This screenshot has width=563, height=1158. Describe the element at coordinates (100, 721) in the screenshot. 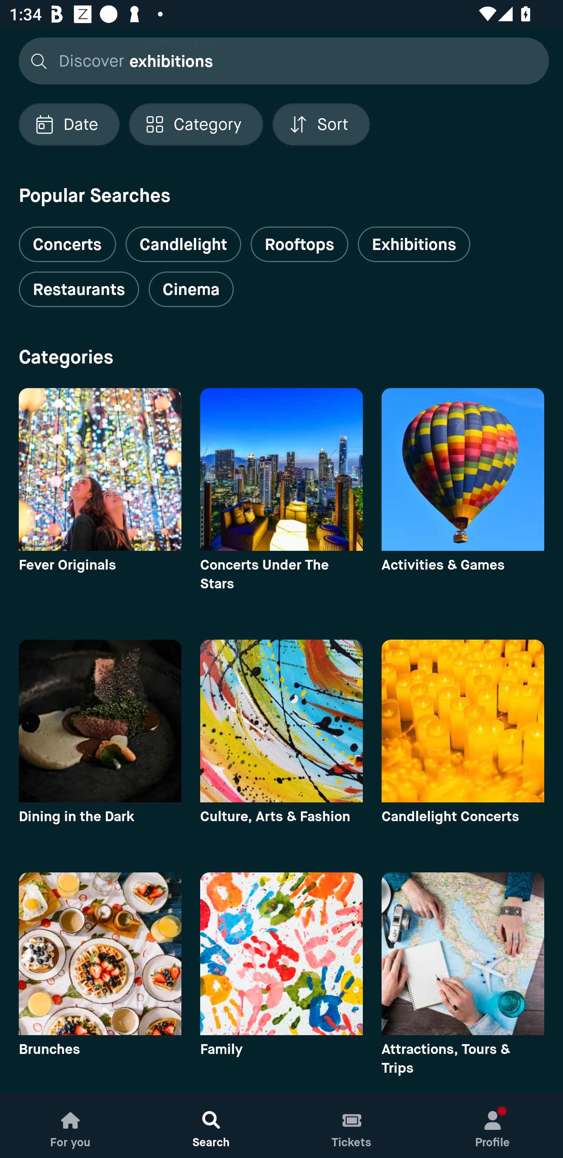

I see `category image` at that location.